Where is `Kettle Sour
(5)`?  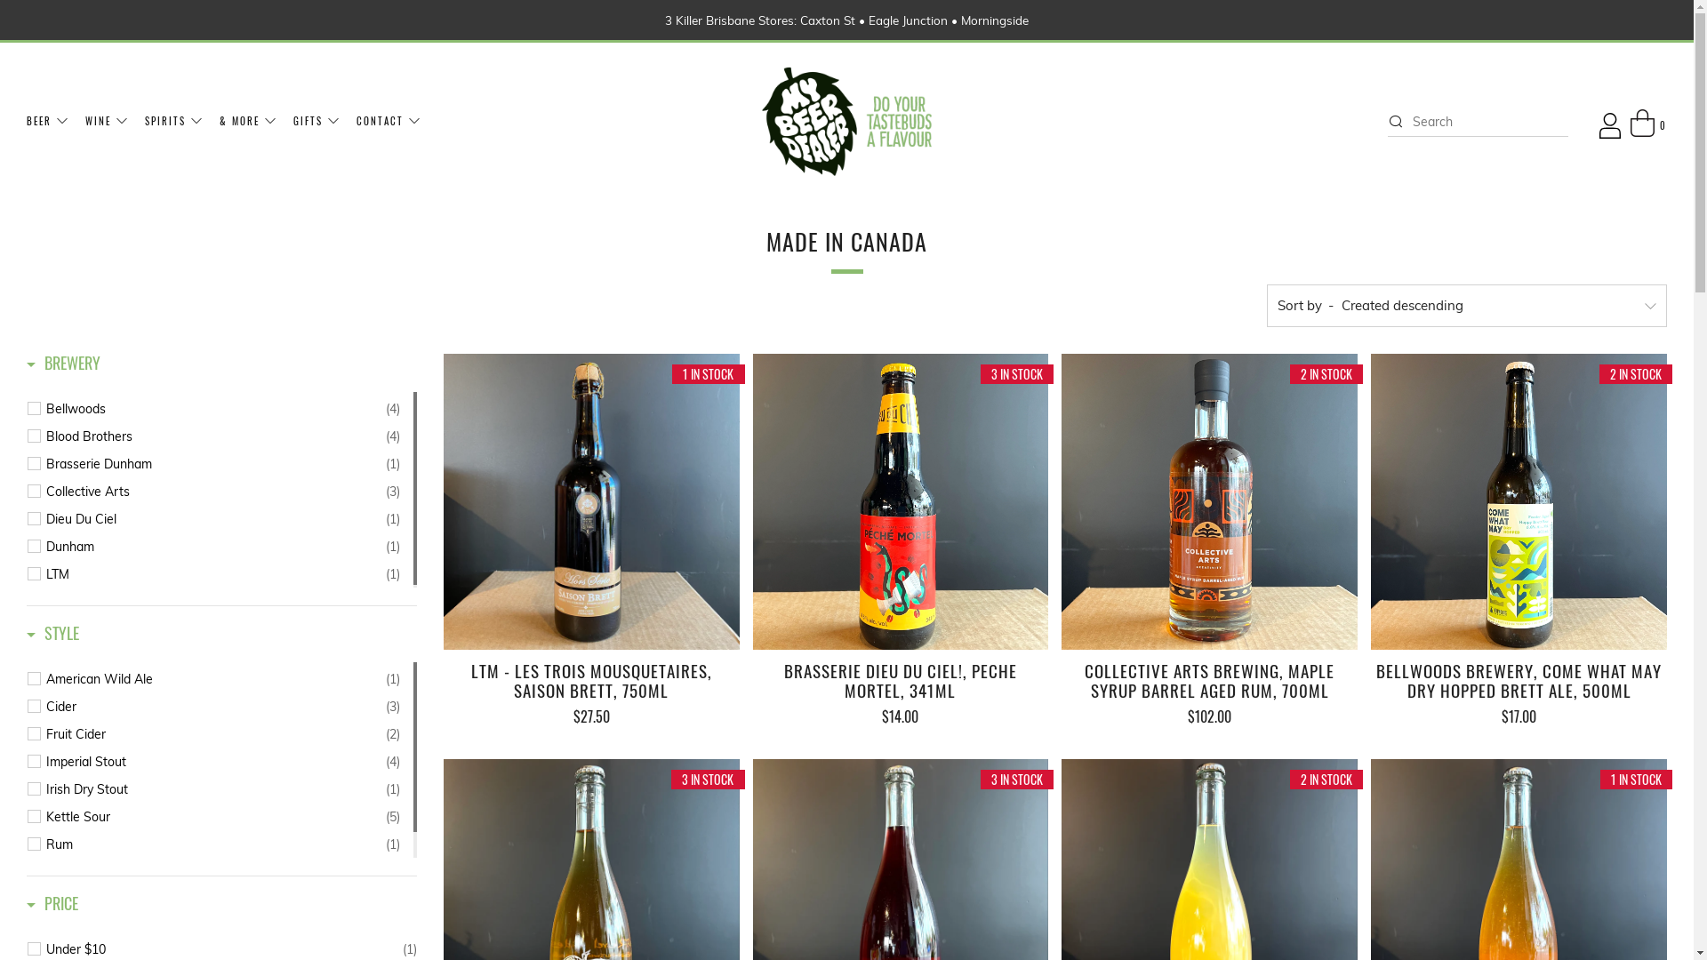
Kettle Sour
(5) is located at coordinates (223, 817).